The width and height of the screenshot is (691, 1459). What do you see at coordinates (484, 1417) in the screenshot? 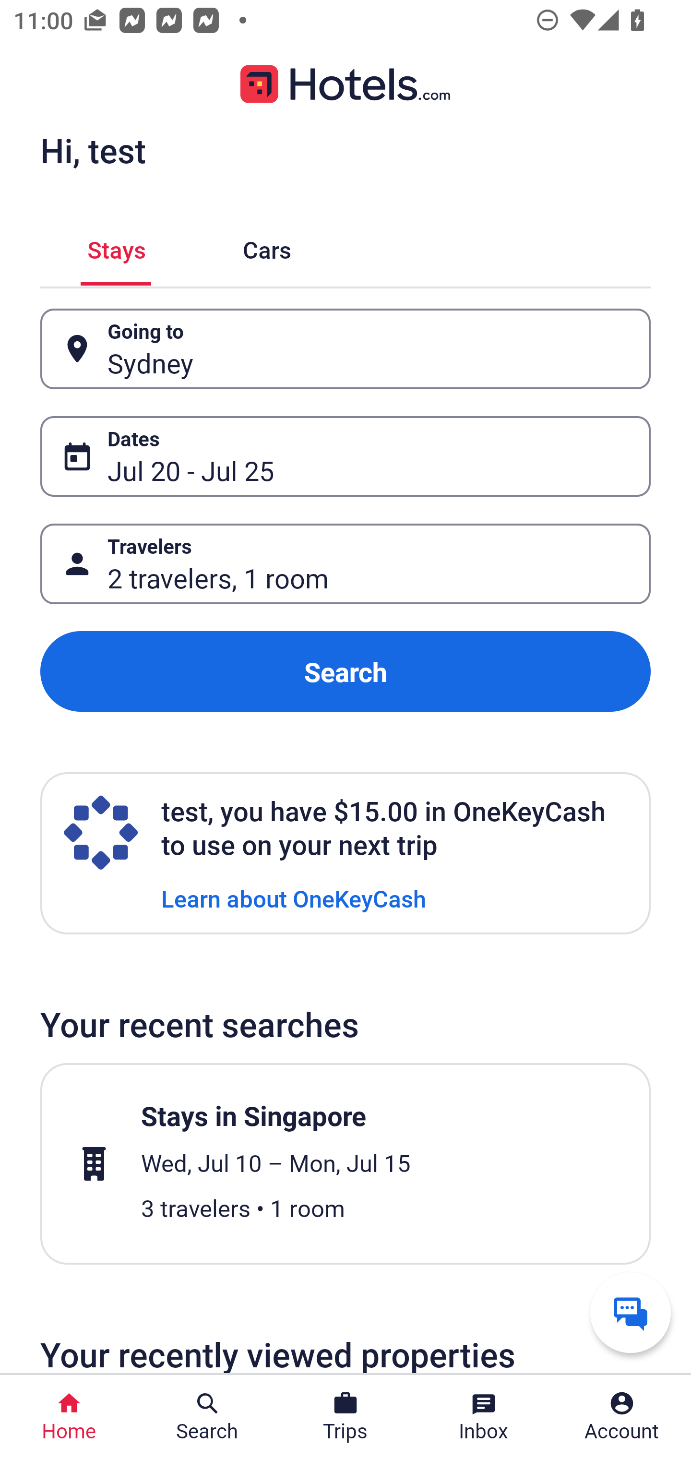
I see `Inbox Inbox Button` at bounding box center [484, 1417].